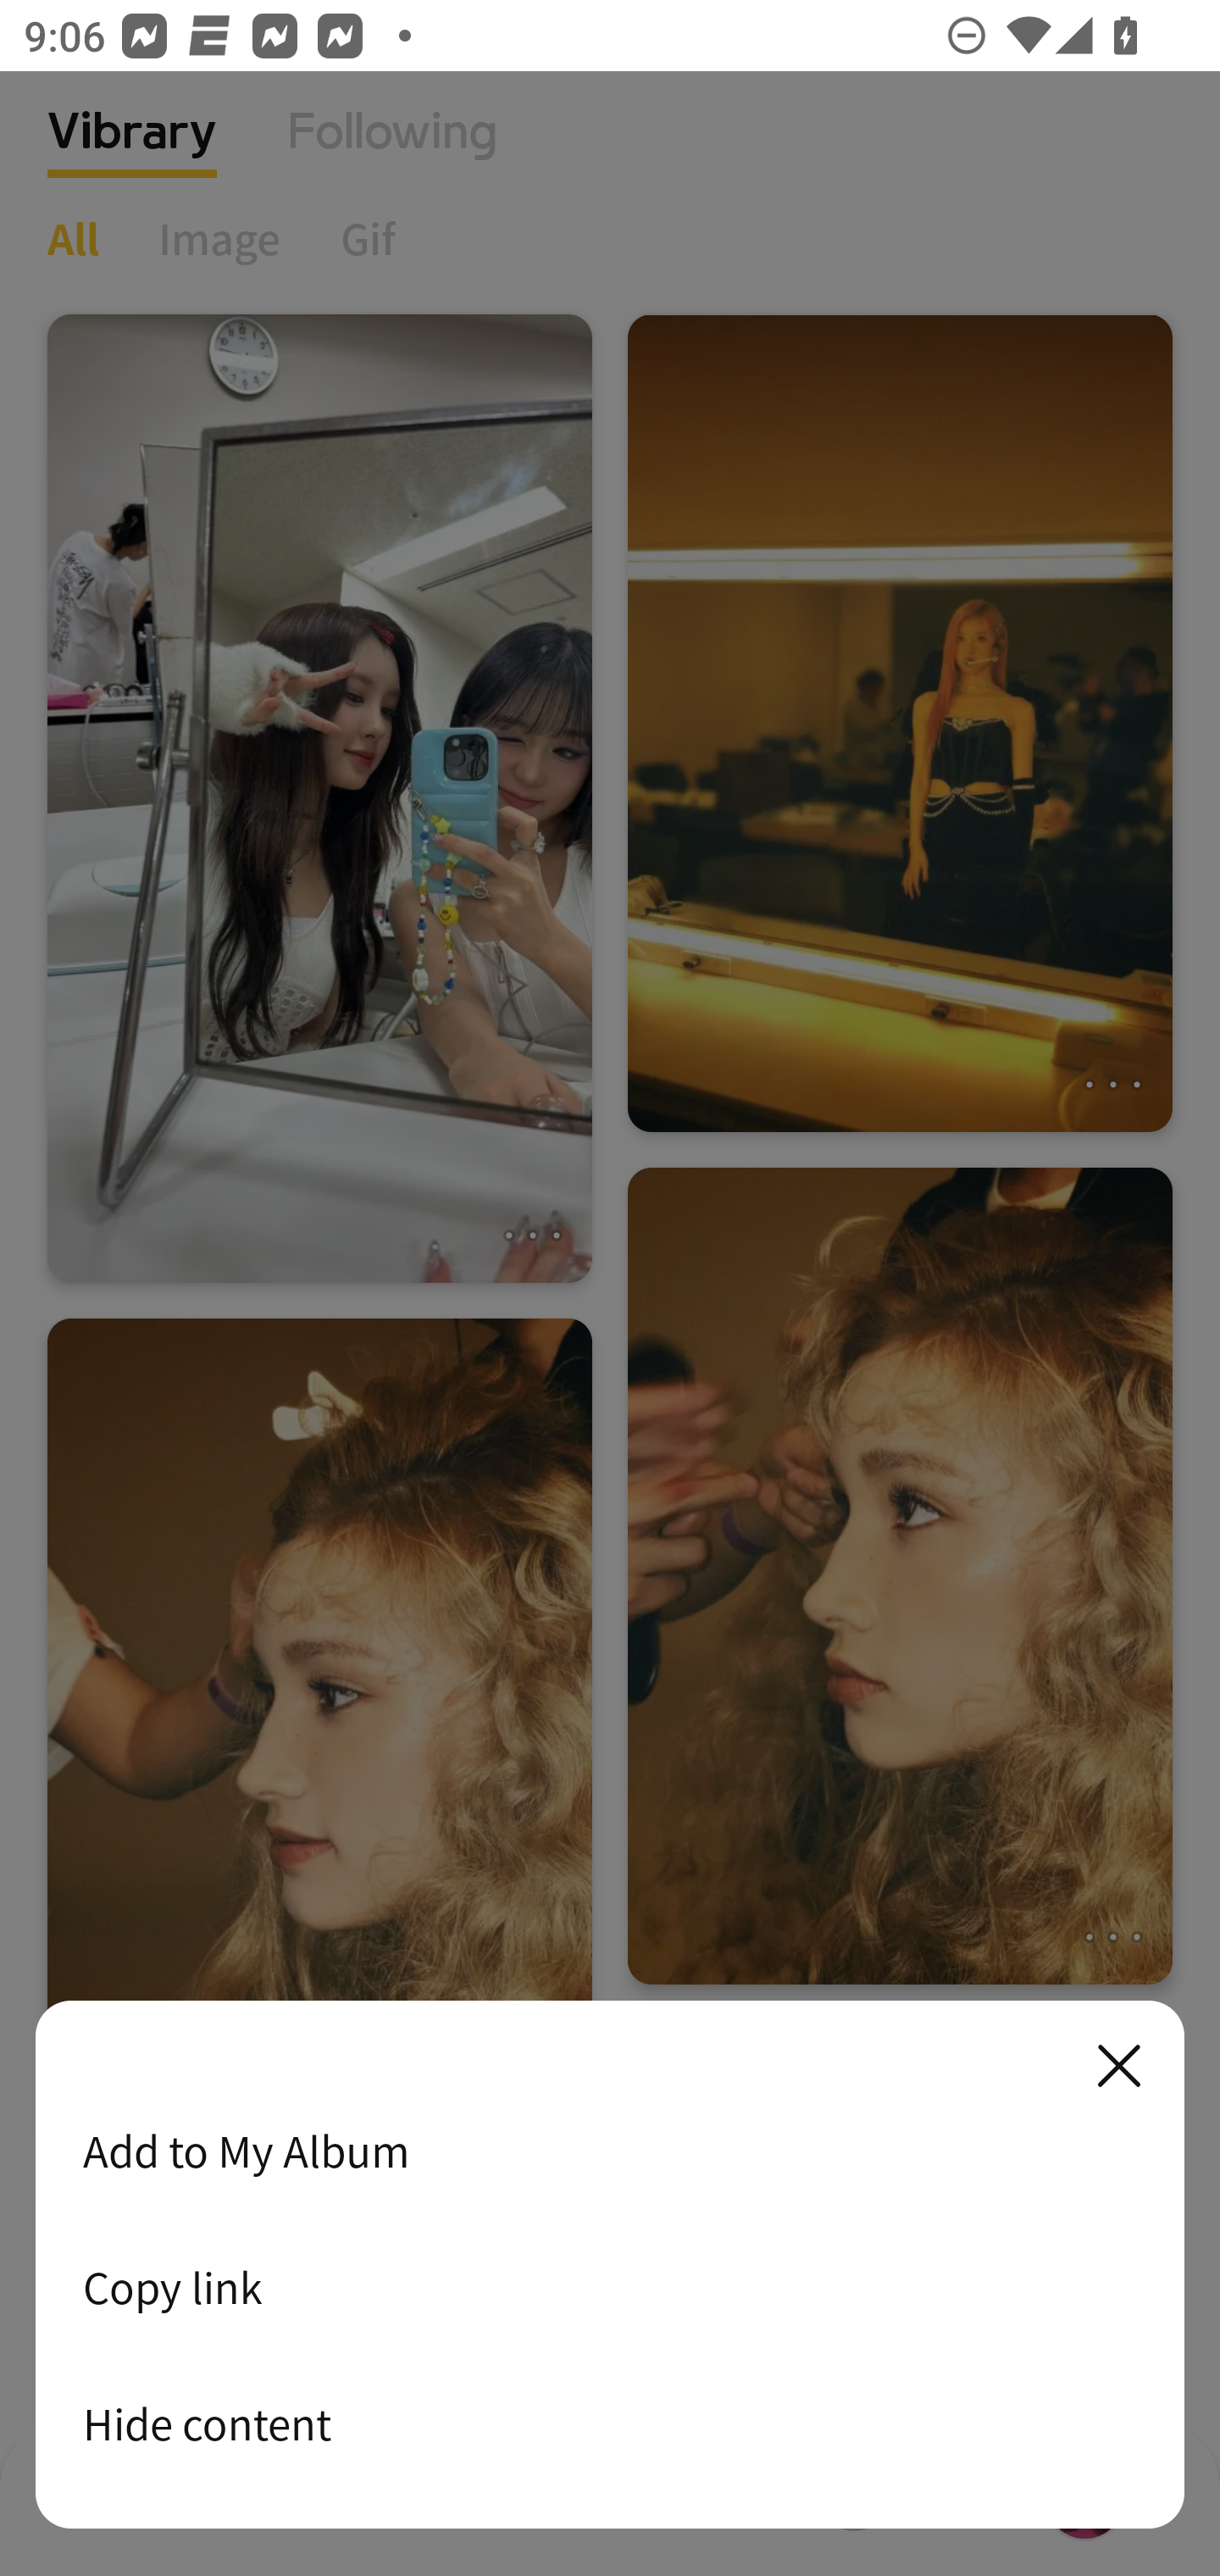 The height and width of the screenshot is (2576, 1220). Describe the element at coordinates (610, 2423) in the screenshot. I see `Hide content` at that location.